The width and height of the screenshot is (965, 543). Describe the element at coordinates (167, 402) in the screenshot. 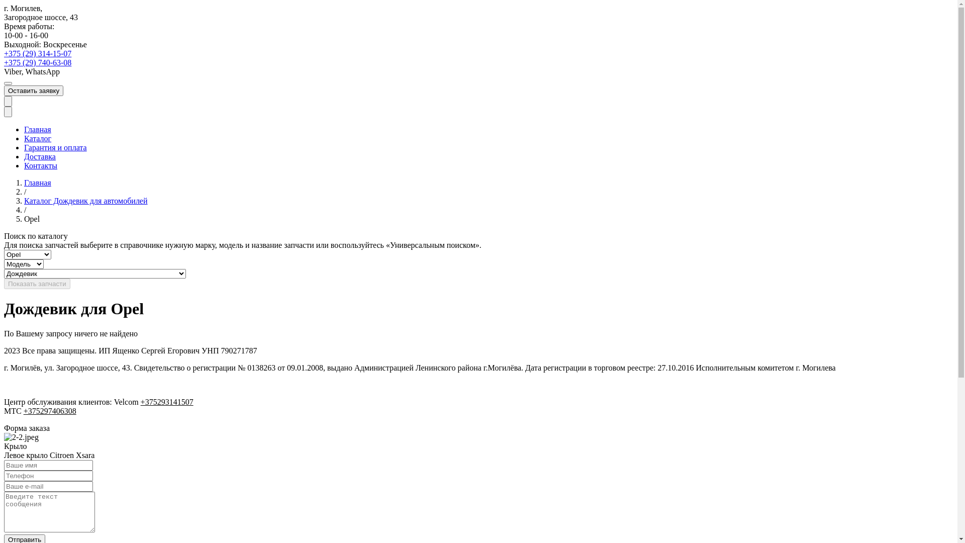

I see `+375293141507` at that location.